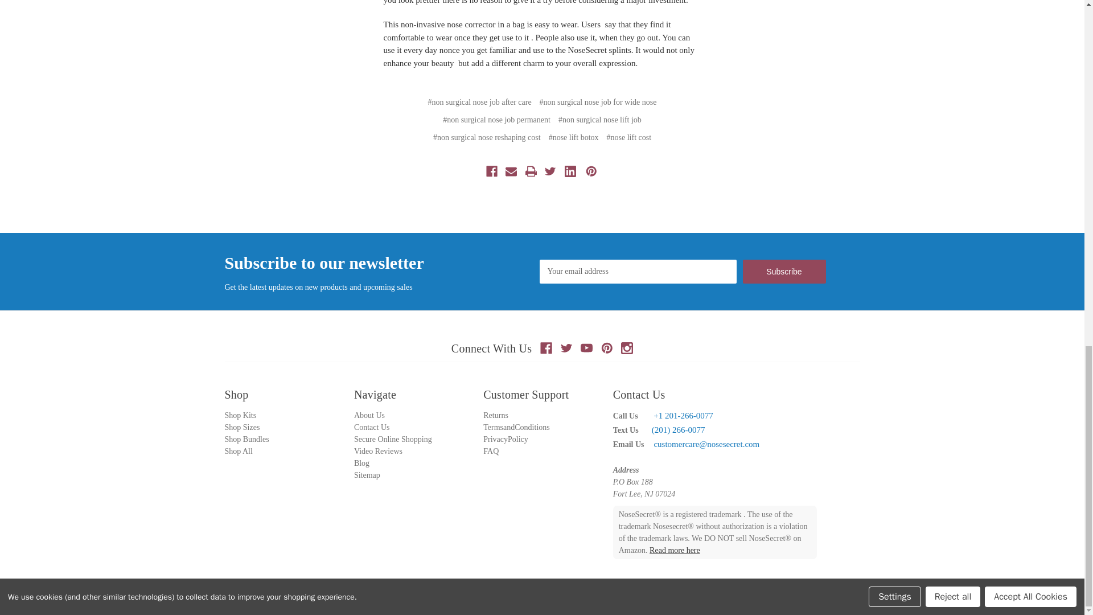 This screenshot has height=615, width=1093. I want to click on Facebook, so click(545, 348).